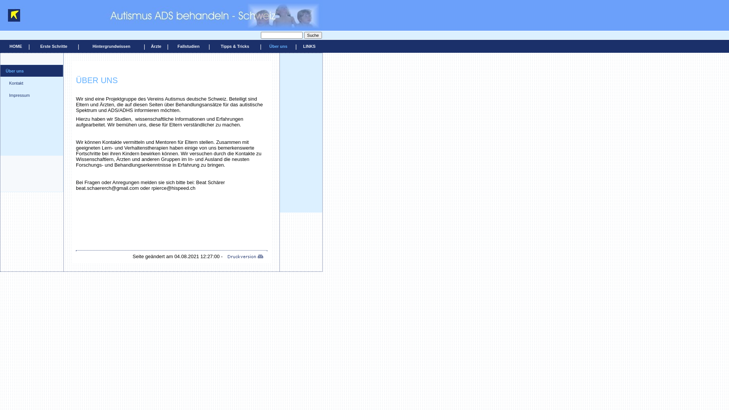  Describe the element at coordinates (16, 46) in the screenshot. I see `HOME` at that location.